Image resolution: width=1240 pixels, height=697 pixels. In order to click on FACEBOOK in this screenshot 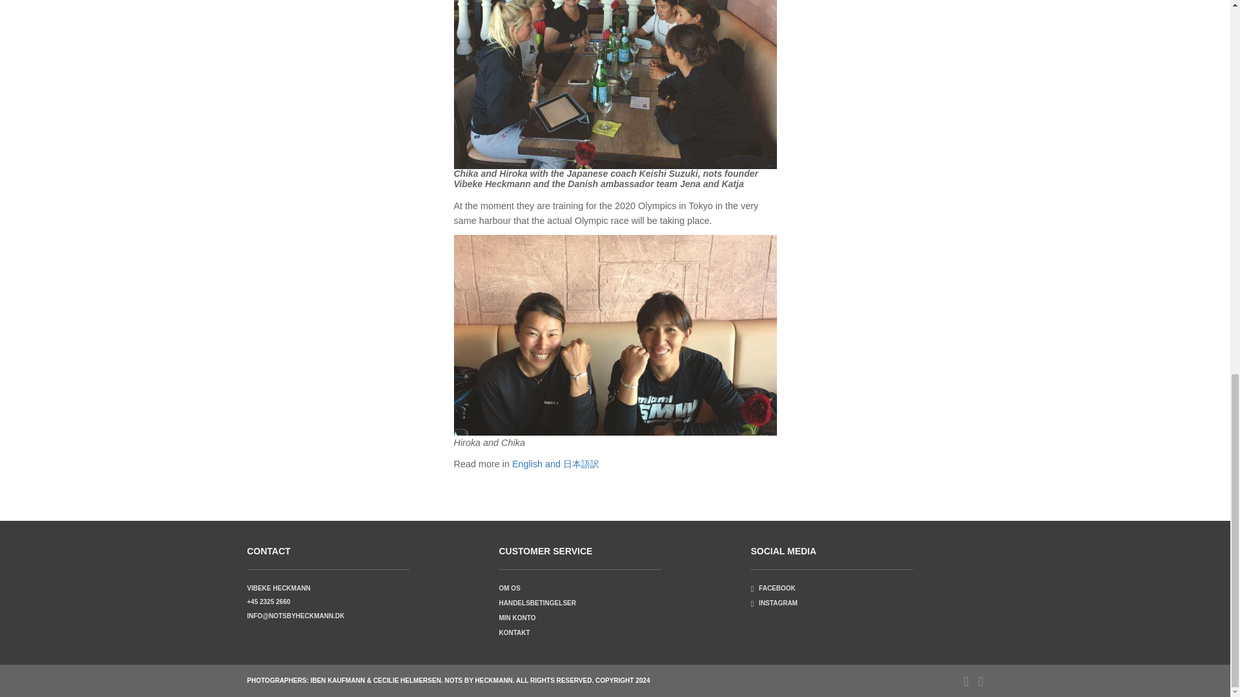, I will do `click(772, 588)`.